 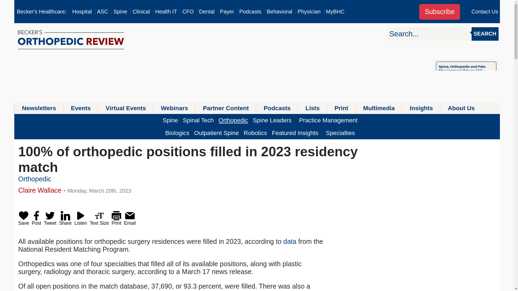 I want to click on Subscribe, so click(x=439, y=12).